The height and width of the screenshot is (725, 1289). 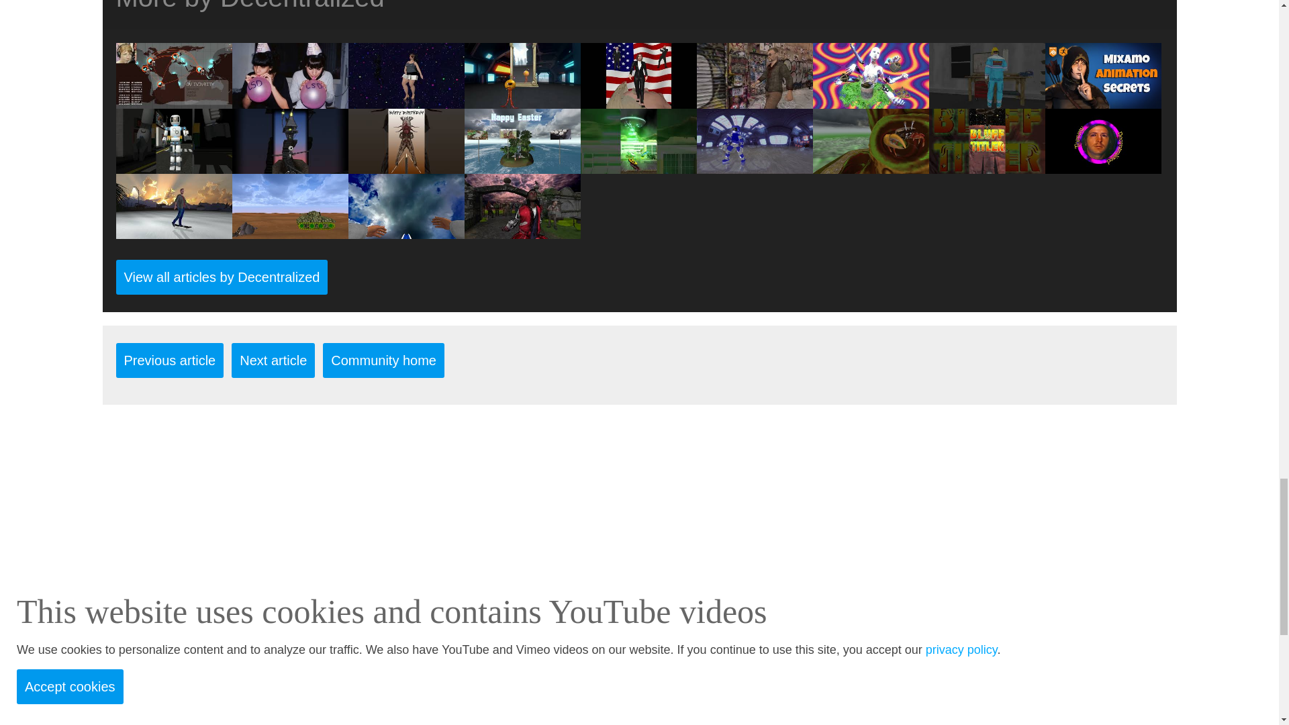 I want to click on UGLY, so click(x=522, y=99).